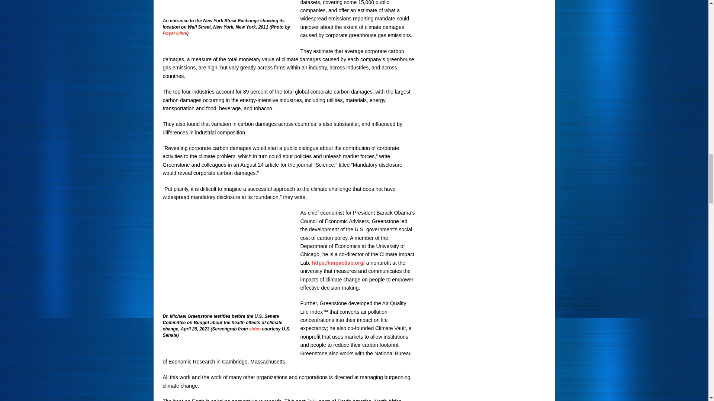  I want to click on video, so click(255, 329).